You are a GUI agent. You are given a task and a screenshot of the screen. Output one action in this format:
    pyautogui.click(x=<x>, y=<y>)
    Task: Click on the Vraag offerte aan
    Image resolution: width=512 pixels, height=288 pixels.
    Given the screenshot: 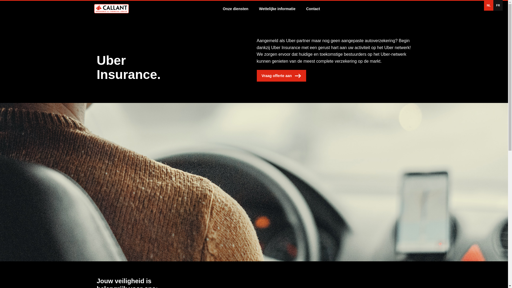 What is the action you would take?
    pyautogui.click(x=281, y=76)
    